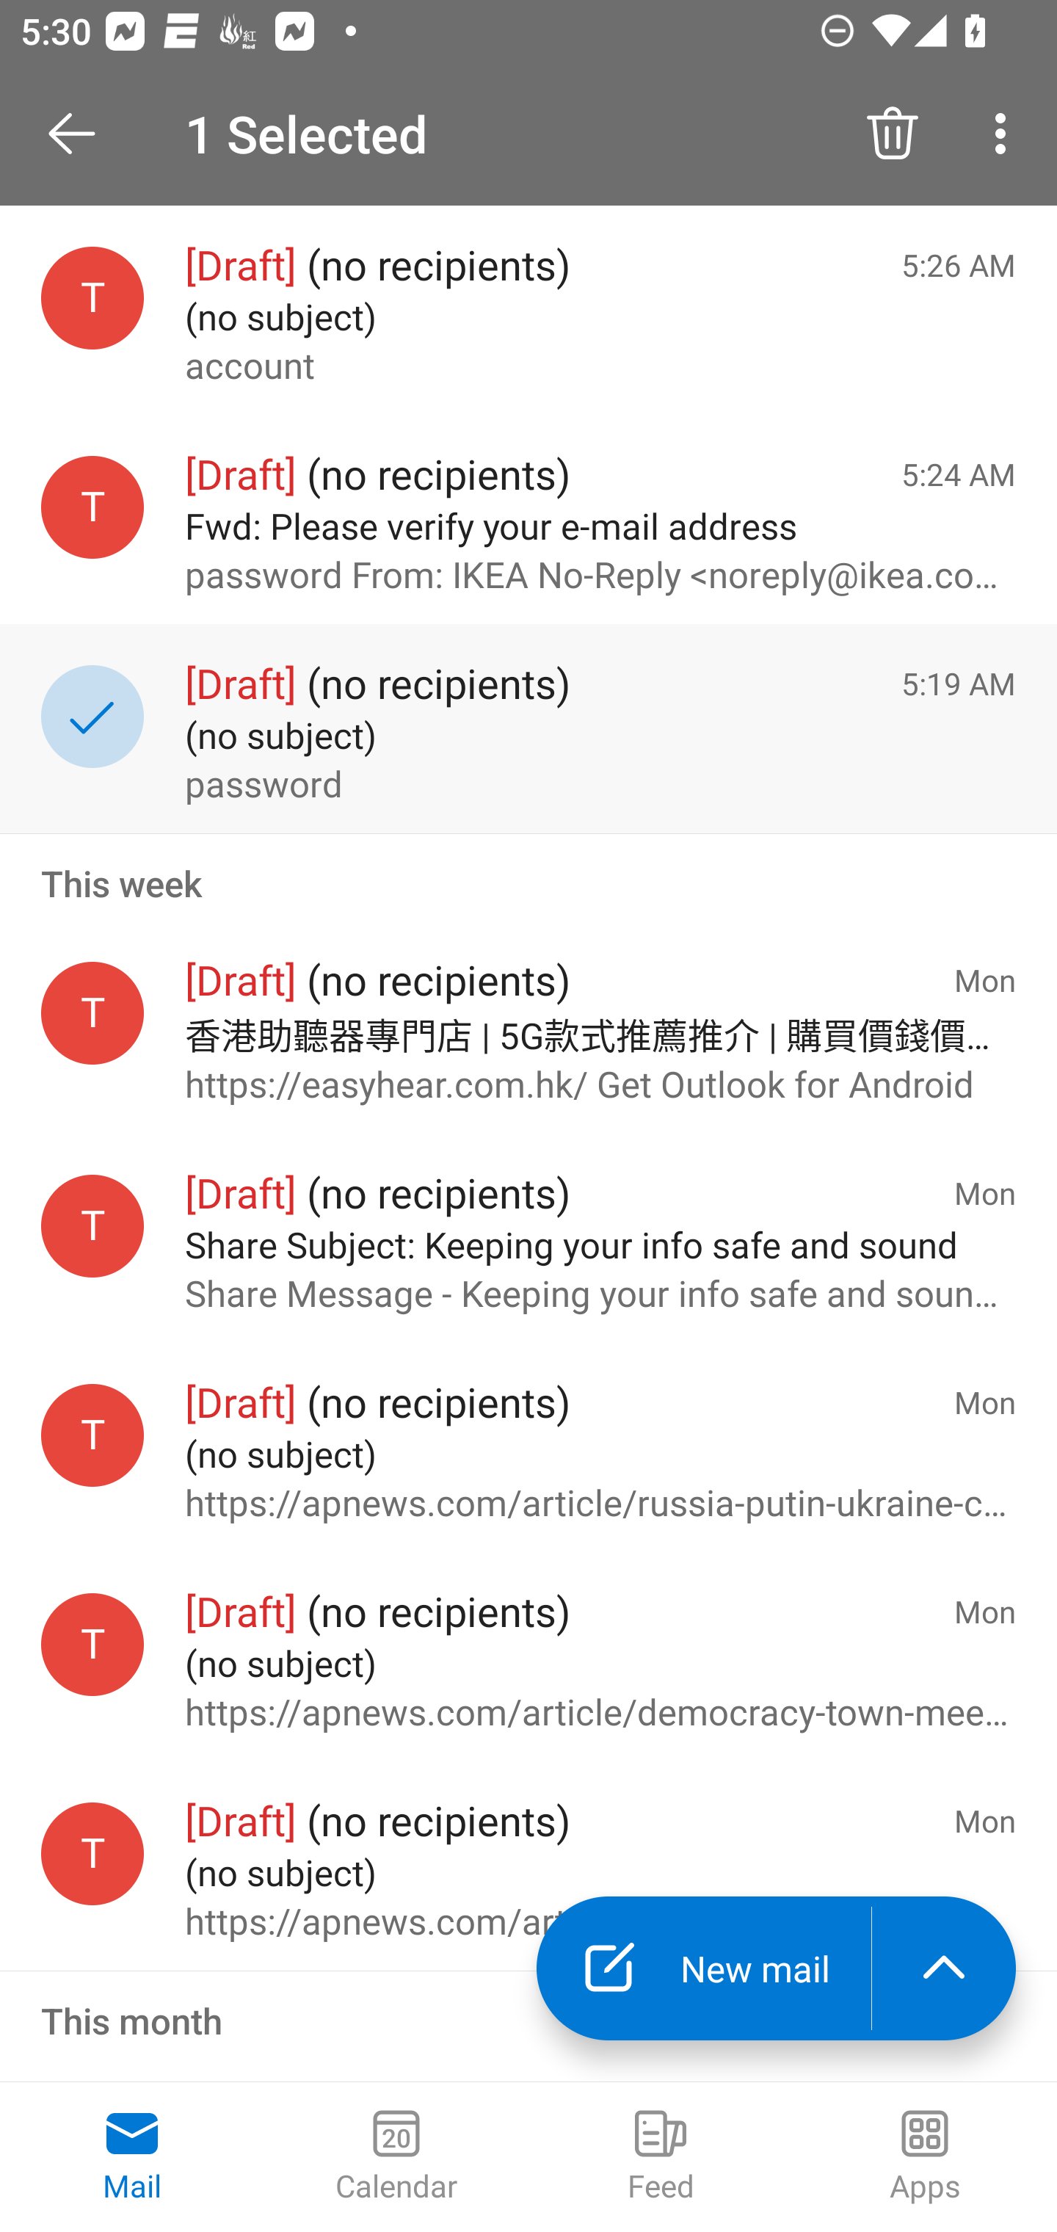 This screenshot has width=1057, height=2232. Describe the element at coordinates (925, 2157) in the screenshot. I see `Apps` at that location.